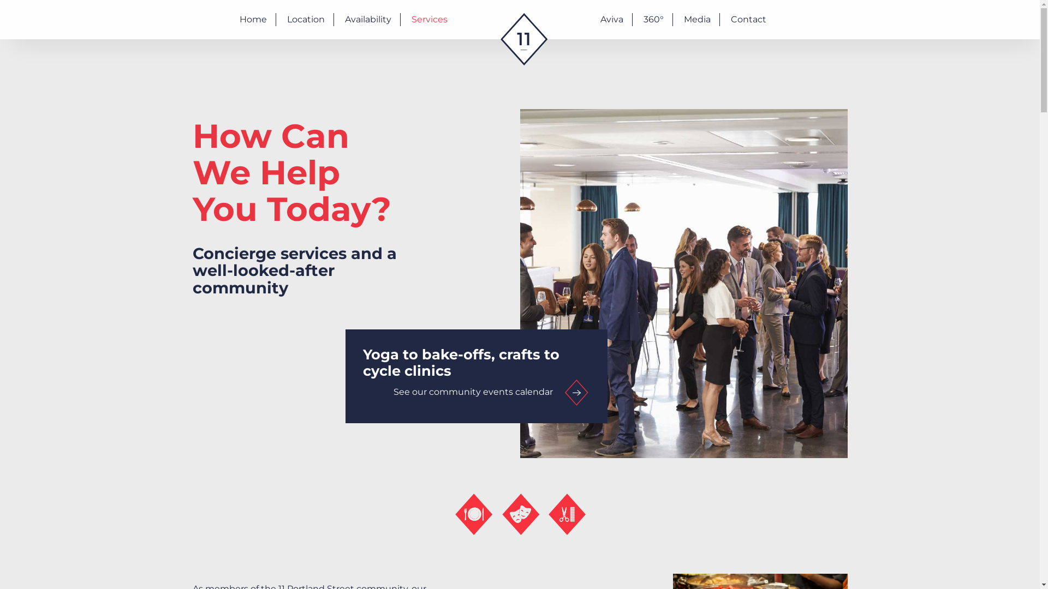  Describe the element at coordinates (520, 514) in the screenshot. I see `11portland-icons-services` at that location.